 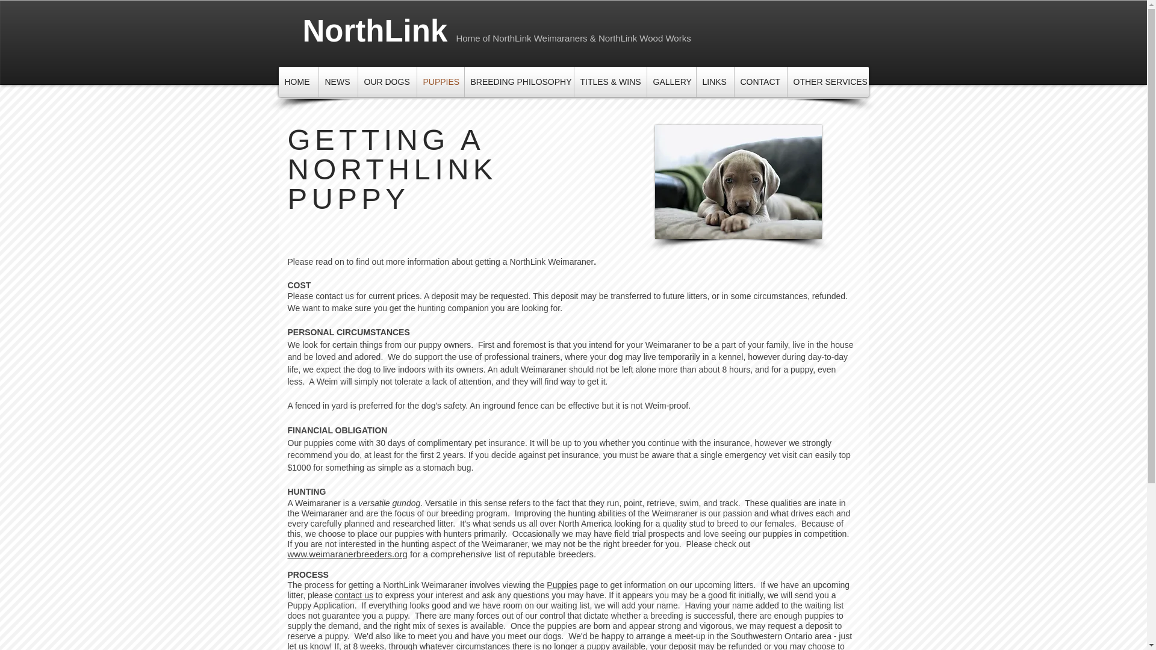 What do you see at coordinates (519, 81) in the screenshot?
I see `BREEDING PHILOSOPHY` at bounding box center [519, 81].